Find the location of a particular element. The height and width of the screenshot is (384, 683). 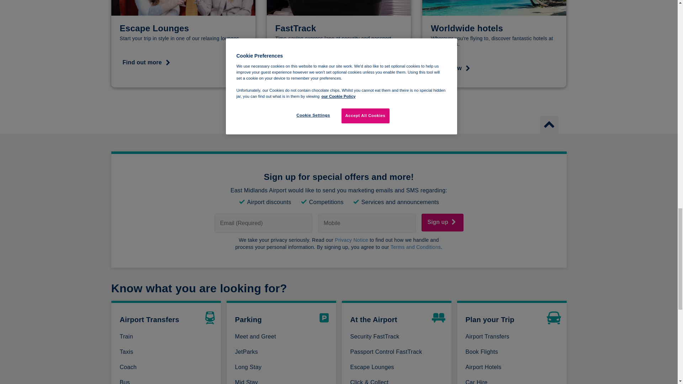

Mid Stay is located at coordinates (282, 380).